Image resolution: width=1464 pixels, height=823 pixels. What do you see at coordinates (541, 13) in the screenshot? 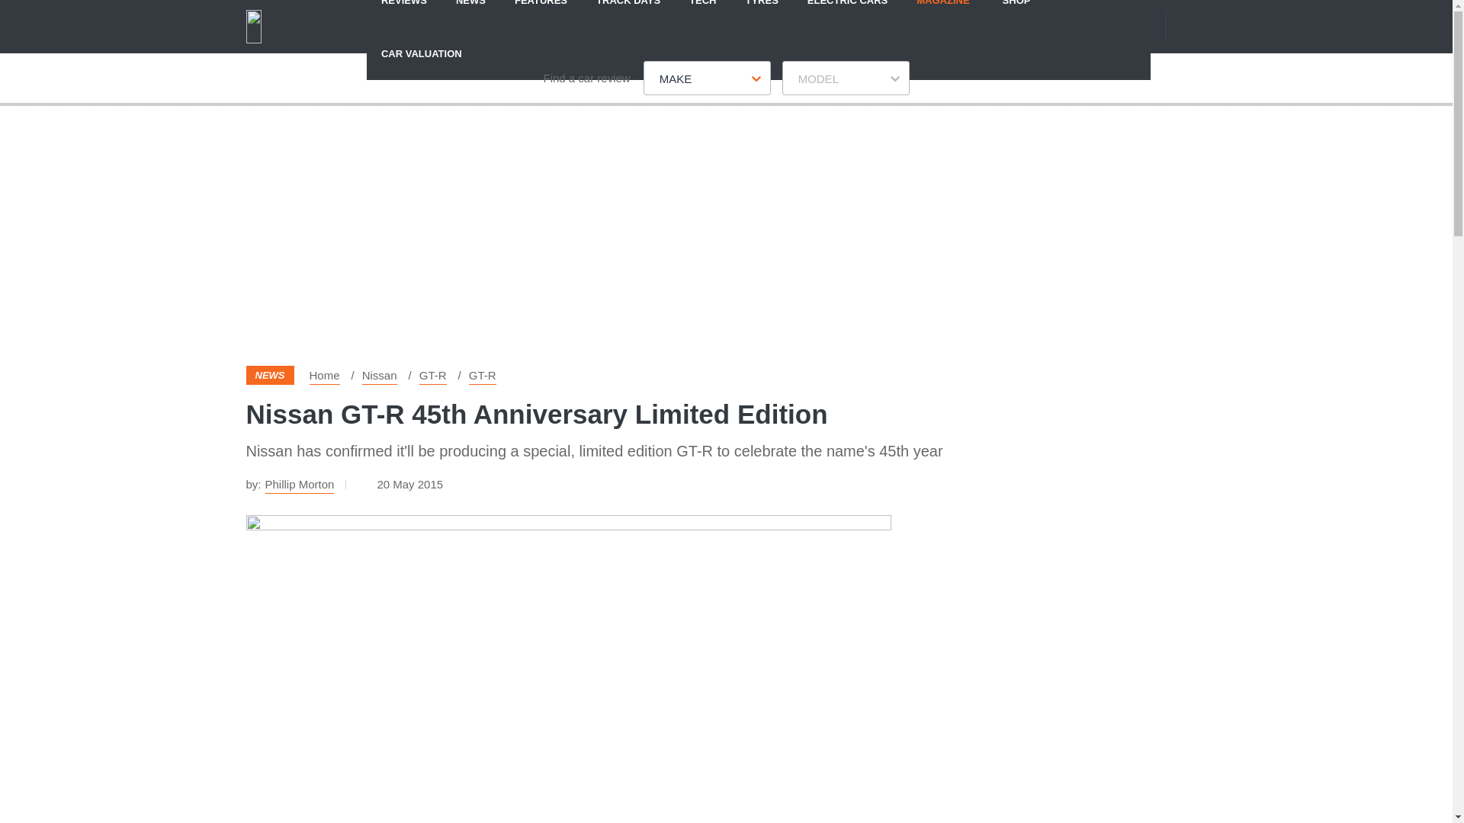
I see `FEATURES` at bounding box center [541, 13].